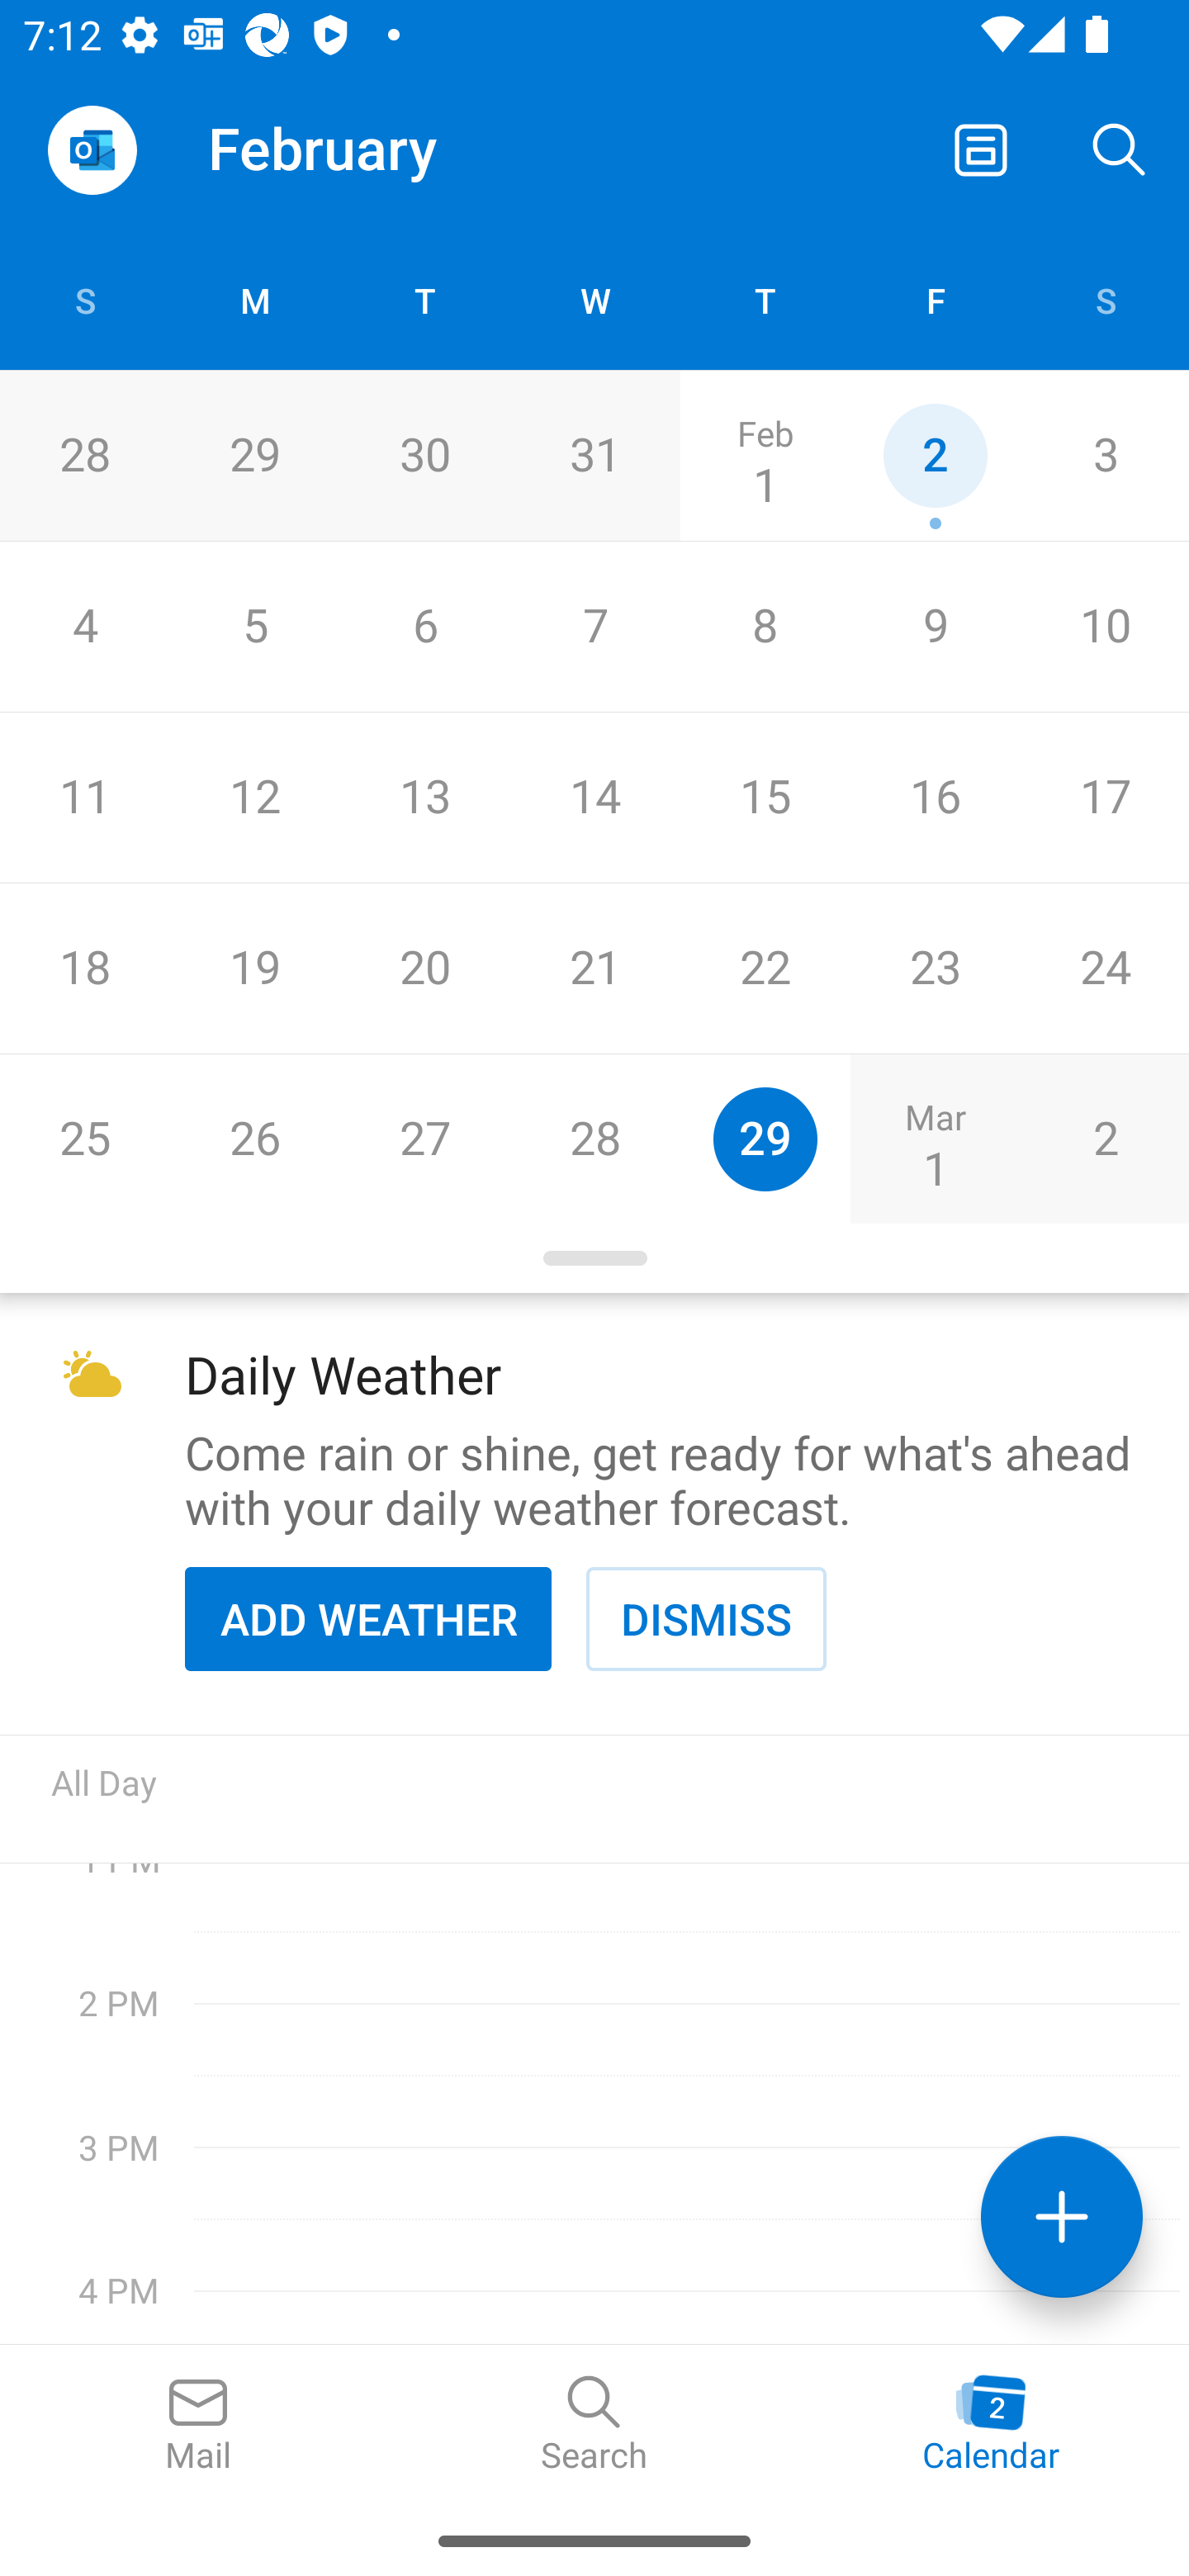 The height and width of the screenshot is (2576, 1189). What do you see at coordinates (1062, 2216) in the screenshot?
I see `Add new event` at bounding box center [1062, 2216].